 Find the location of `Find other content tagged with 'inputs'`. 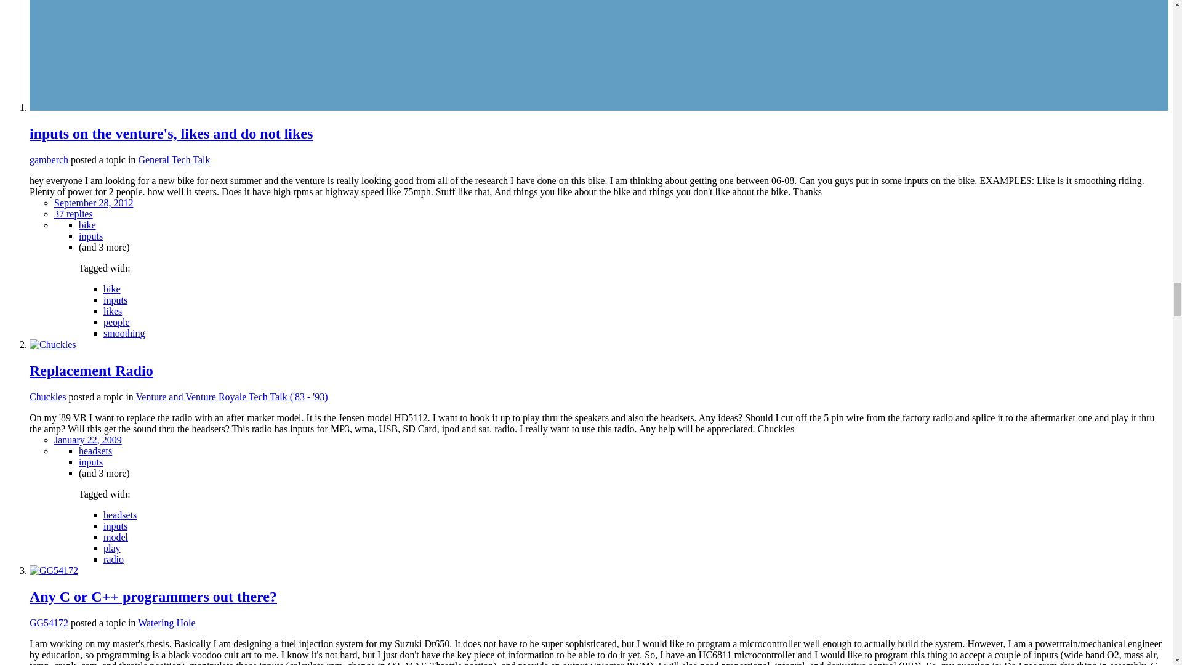

Find other content tagged with 'inputs' is located at coordinates (116, 300).